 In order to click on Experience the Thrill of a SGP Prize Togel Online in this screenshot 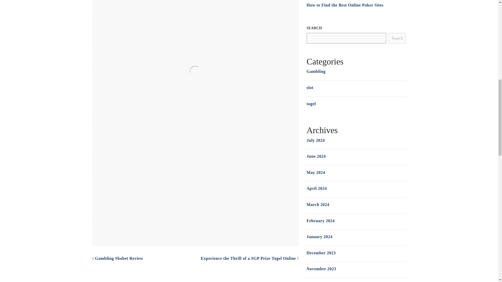, I will do `click(250, 258)`.